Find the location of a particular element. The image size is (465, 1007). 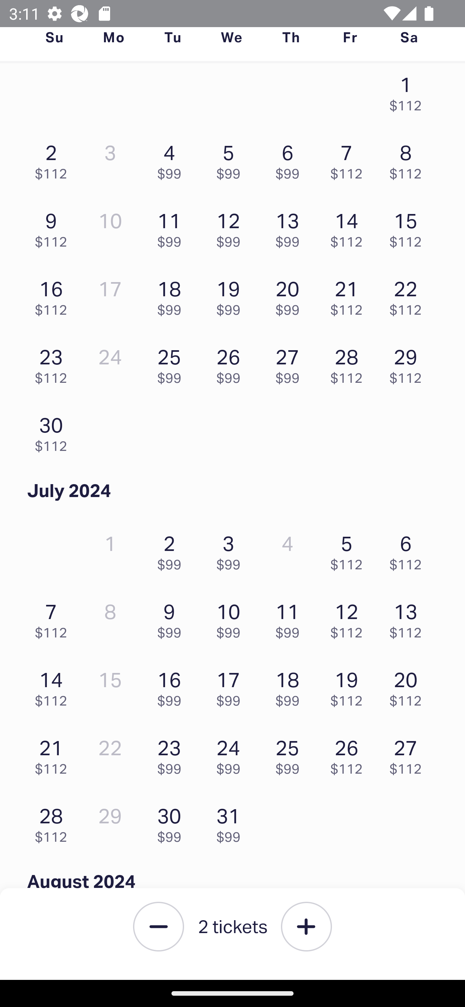

17 $99 is located at coordinates (232, 686).